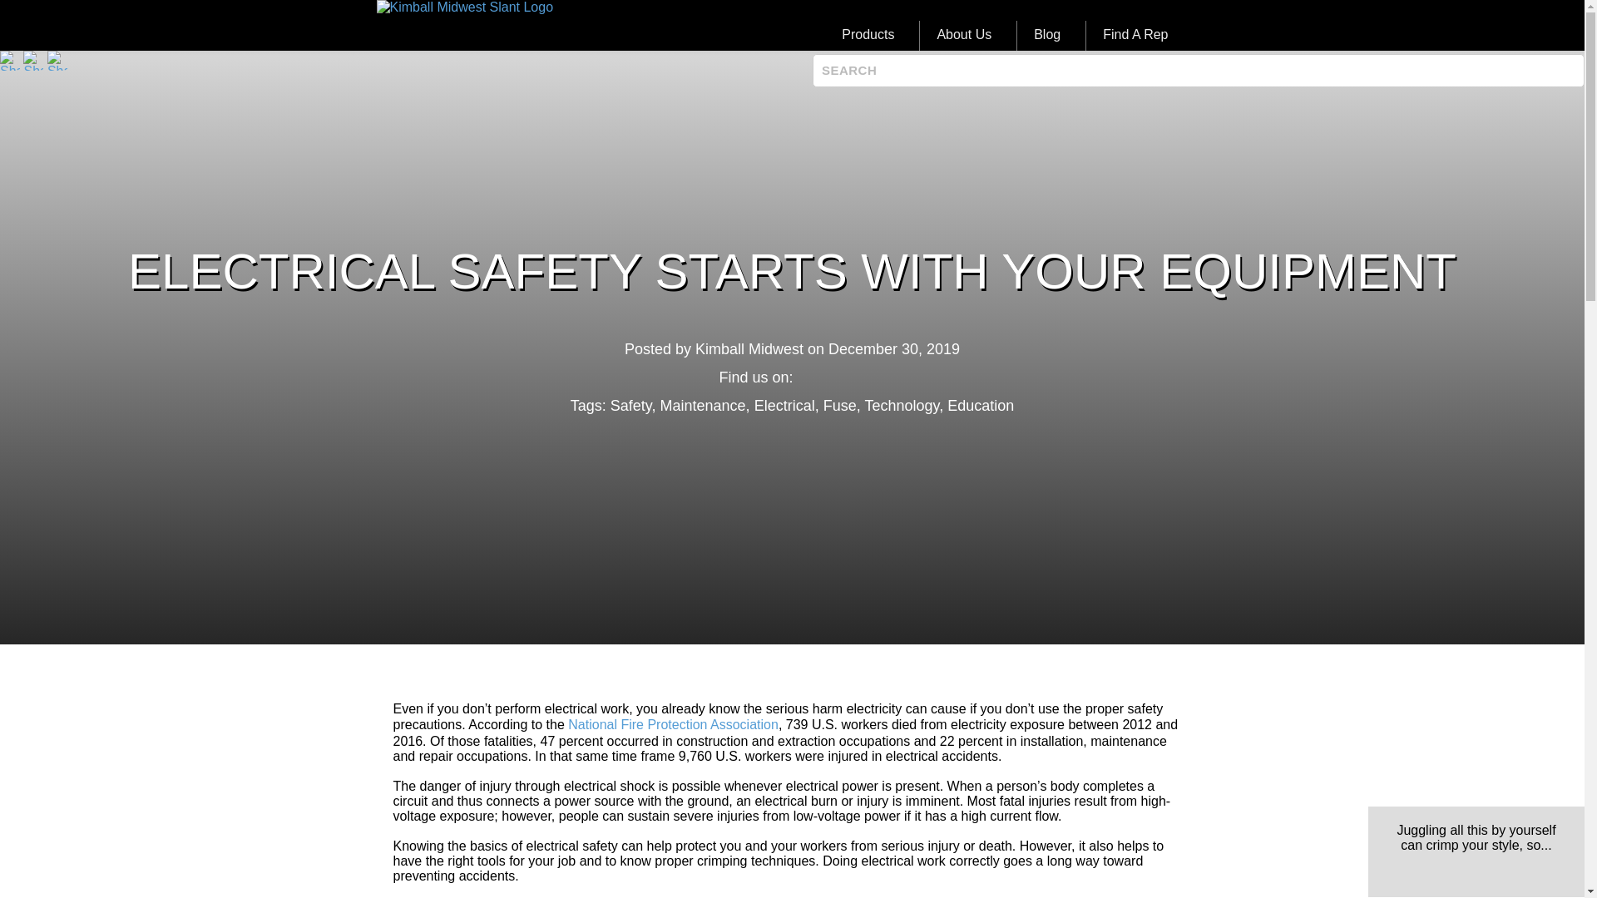 The image size is (1597, 898). What do you see at coordinates (855, 377) in the screenshot?
I see `Twitter` at bounding box center [855, 377].